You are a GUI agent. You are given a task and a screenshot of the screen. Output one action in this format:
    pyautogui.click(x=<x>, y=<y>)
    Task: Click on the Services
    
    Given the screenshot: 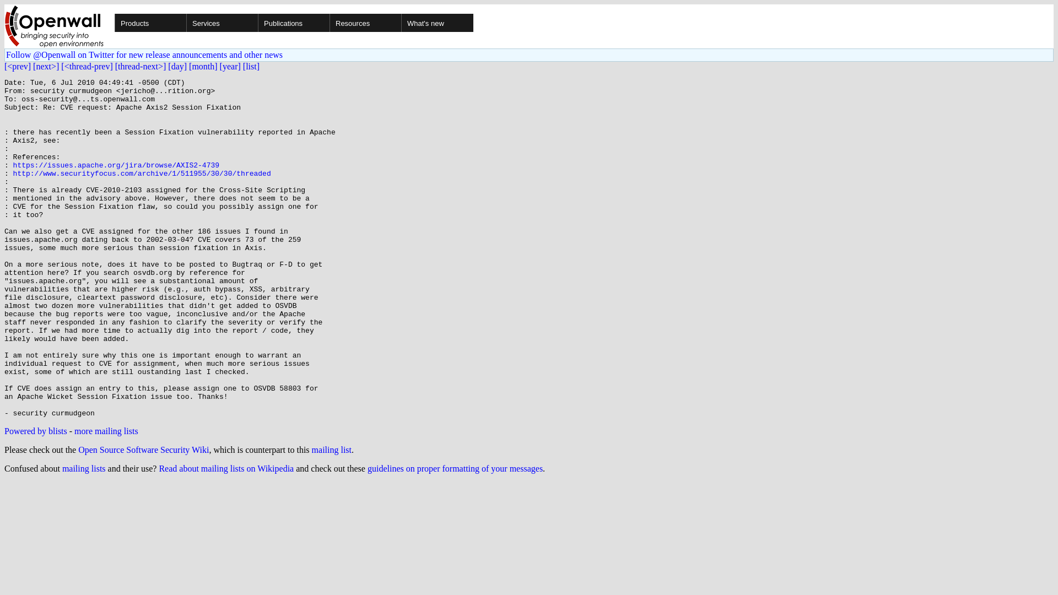 What is the action you would take?
    pyautogui.click(x=256, y=23)
    